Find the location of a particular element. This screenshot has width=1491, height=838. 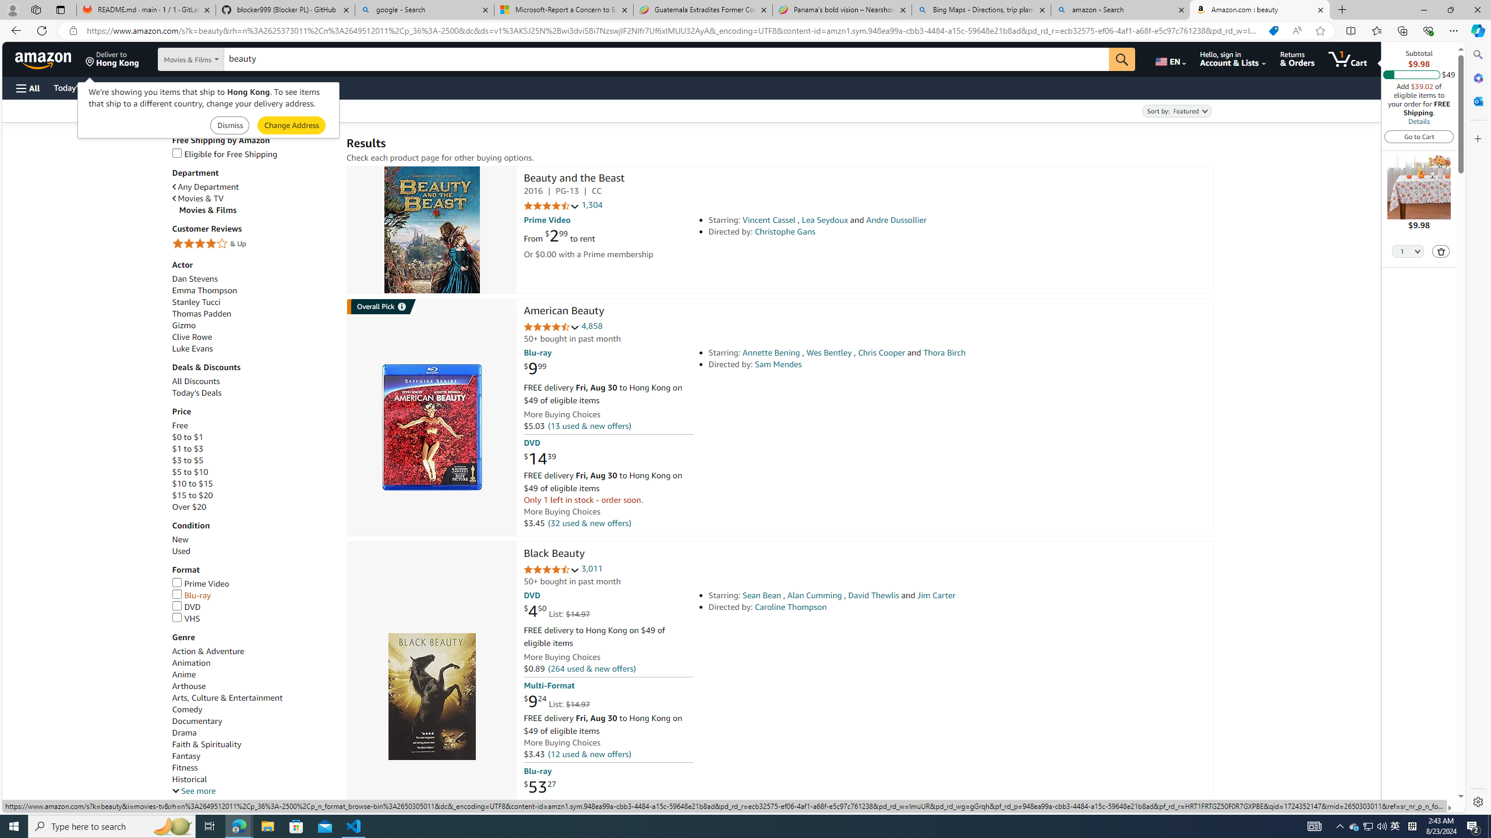

$5 to $10 is located at coordinates (190, 472).